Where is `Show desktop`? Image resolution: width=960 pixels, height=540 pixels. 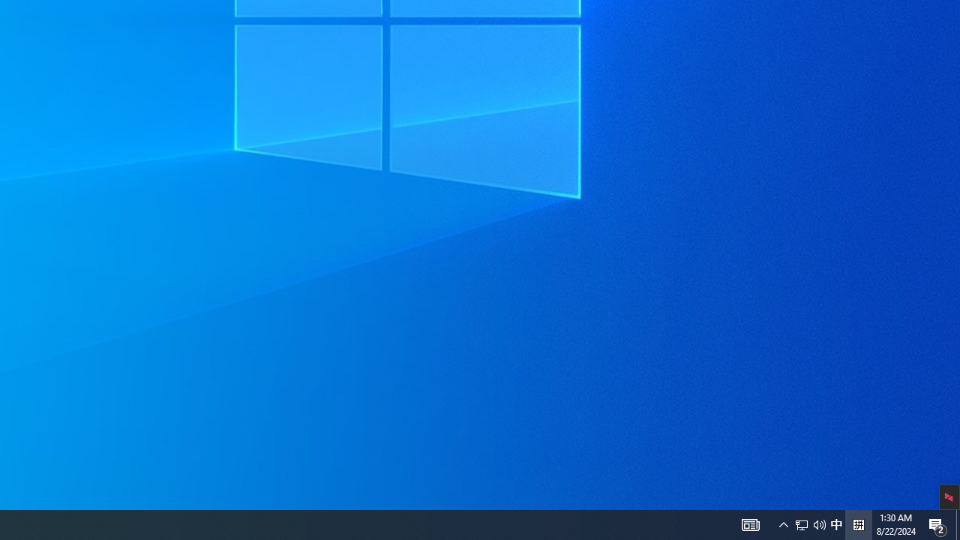 Show desktop is located at coordinates (958, 525).